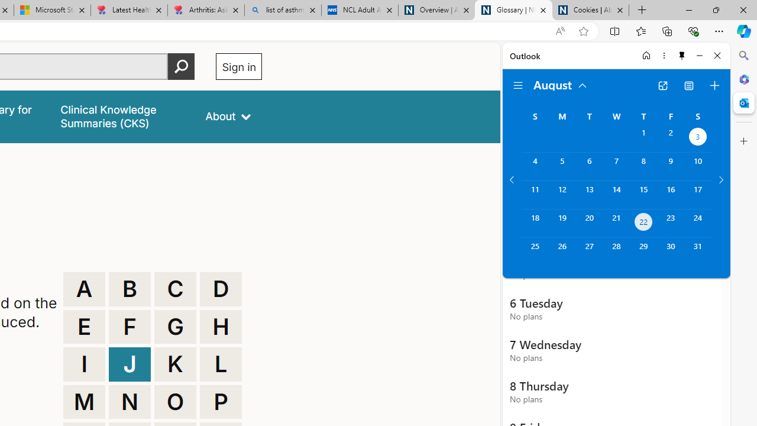 The height and width of the screenshot is (426, 757). Describe the element at coordinates (175, 402) in the screenshot. I see `O` at that location.